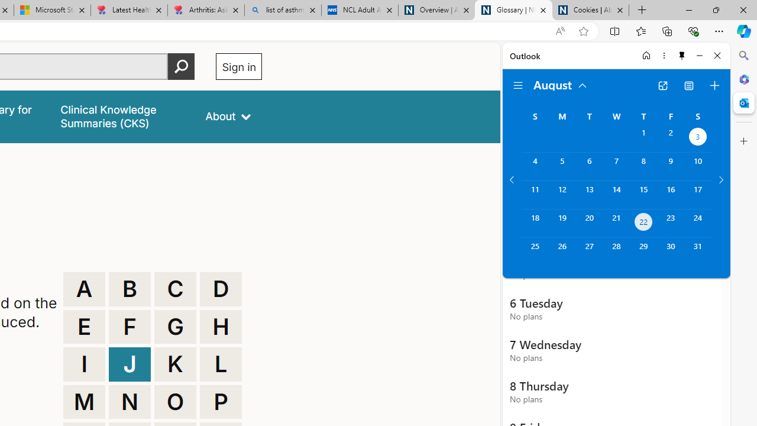 The height and width of the screenshot is (426, 757). Describe the element at coordinates (175, 402) in the screenshot. I see `O` at that location.